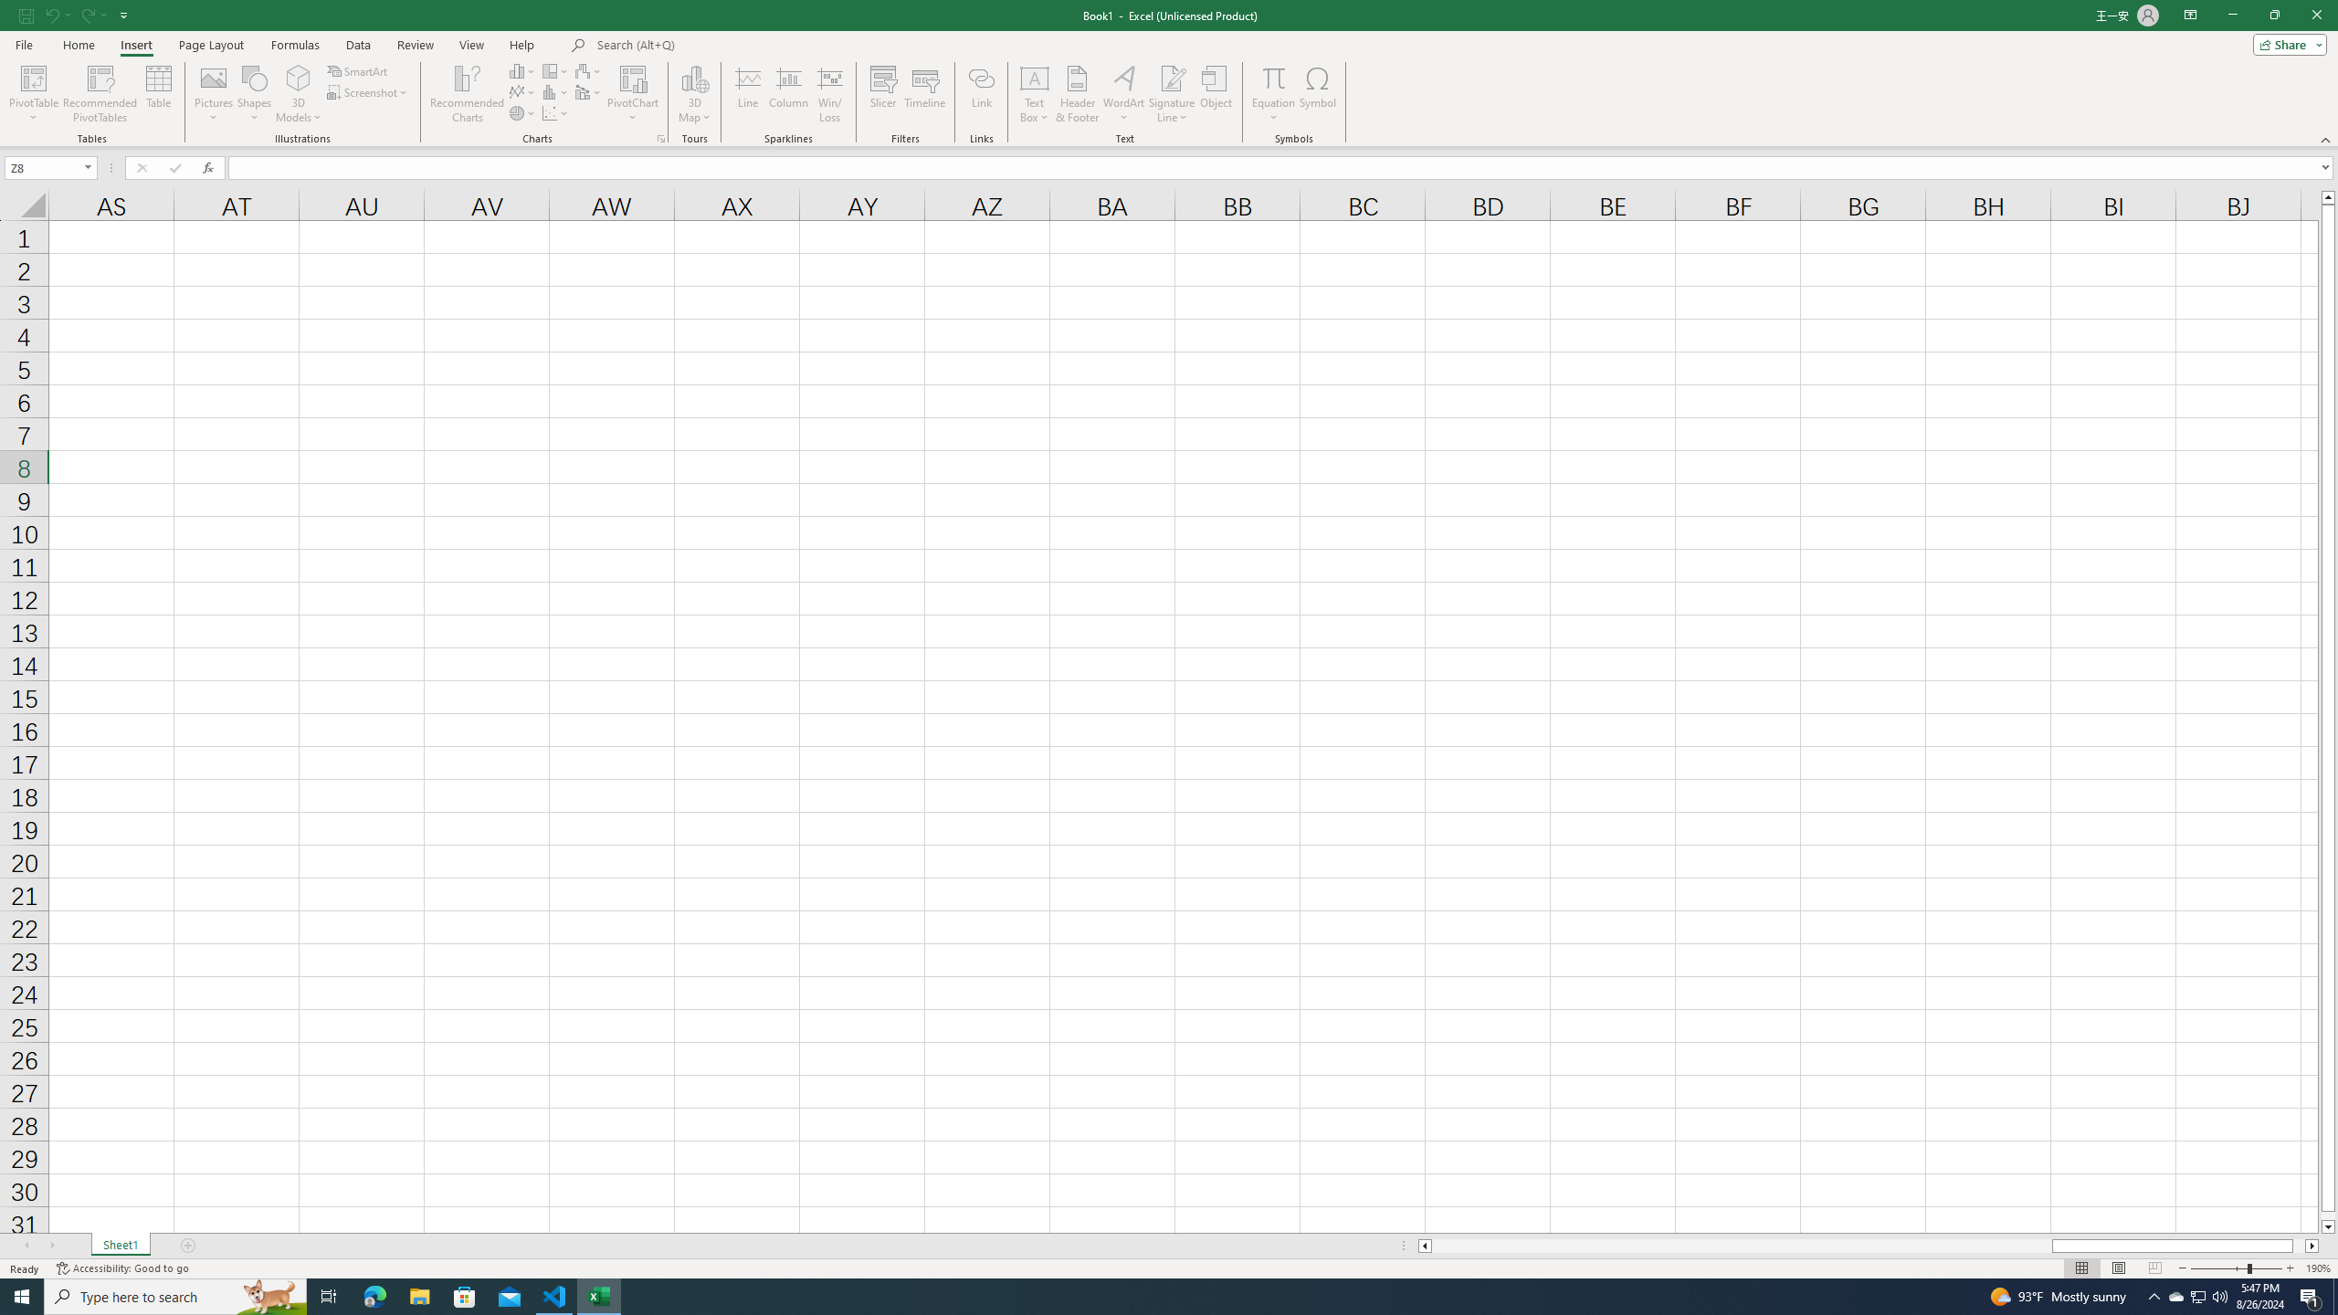  Describe the element at coordinates (829, 94) in the screenshot. I see `Win/Loss` at that location.